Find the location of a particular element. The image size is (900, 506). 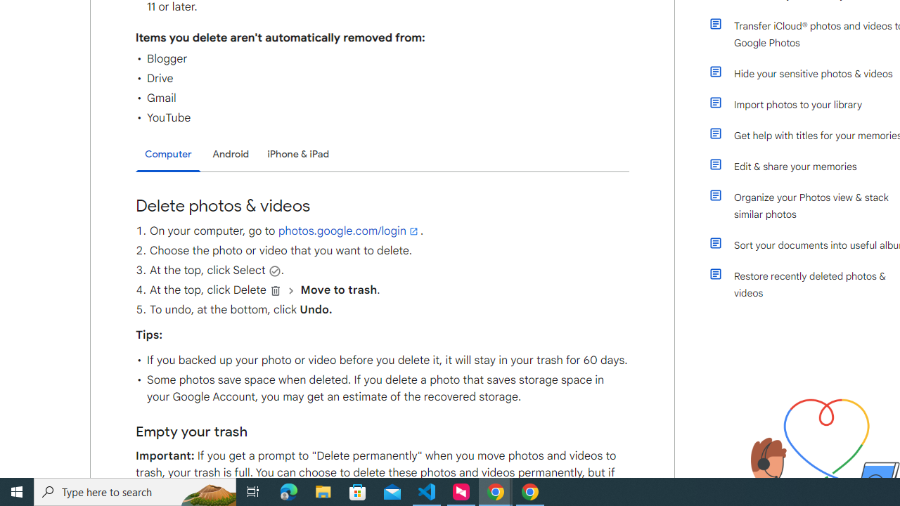

photos.google.com/login is located at coordinates (349, 231).